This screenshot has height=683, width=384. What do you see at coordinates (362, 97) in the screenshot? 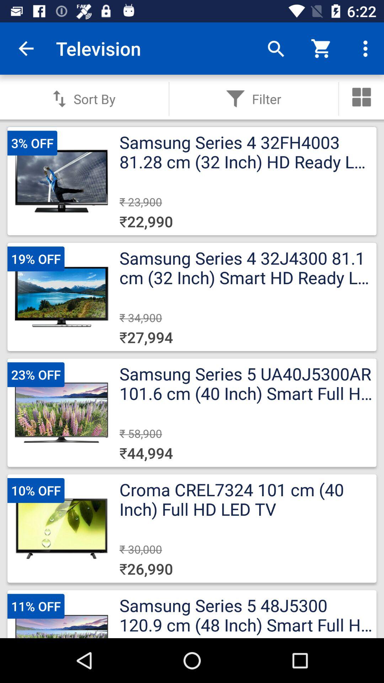
I see `open the menu` at bounding box center [362, 97].